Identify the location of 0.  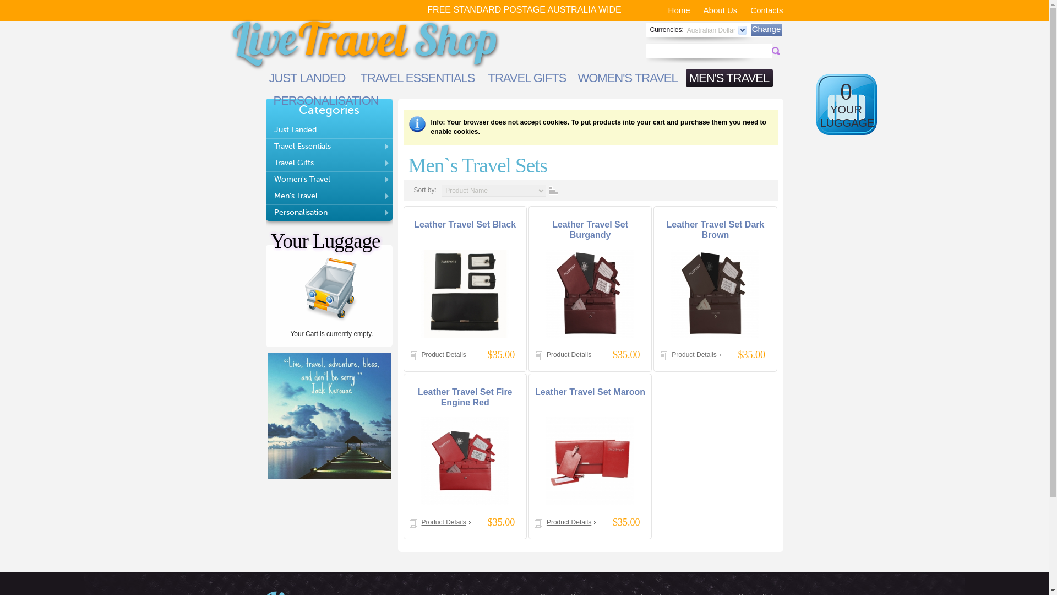
(846, 91).